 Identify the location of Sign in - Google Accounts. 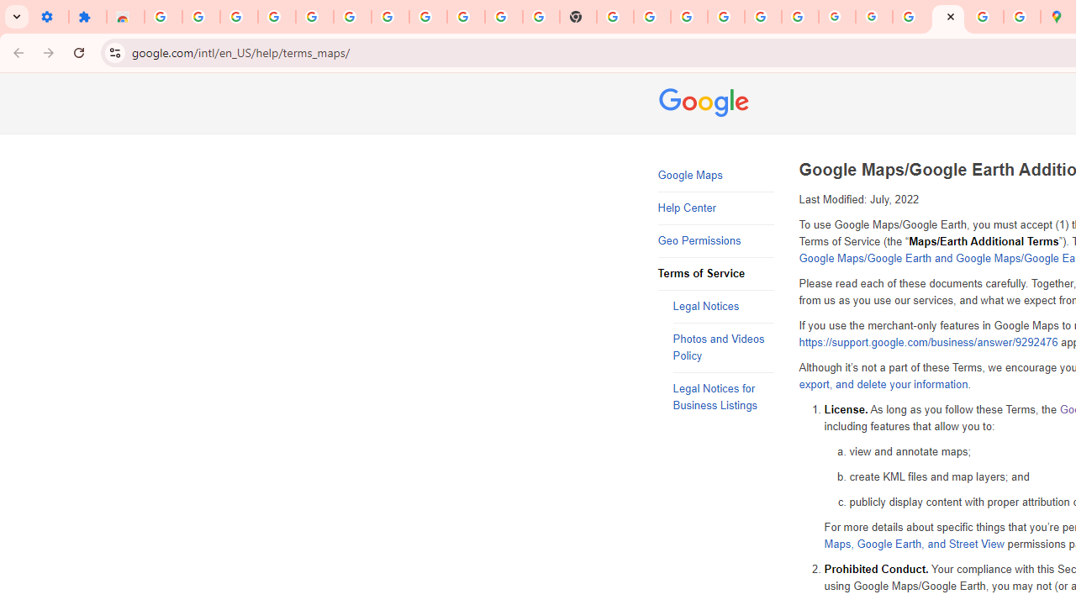
(163, 17).